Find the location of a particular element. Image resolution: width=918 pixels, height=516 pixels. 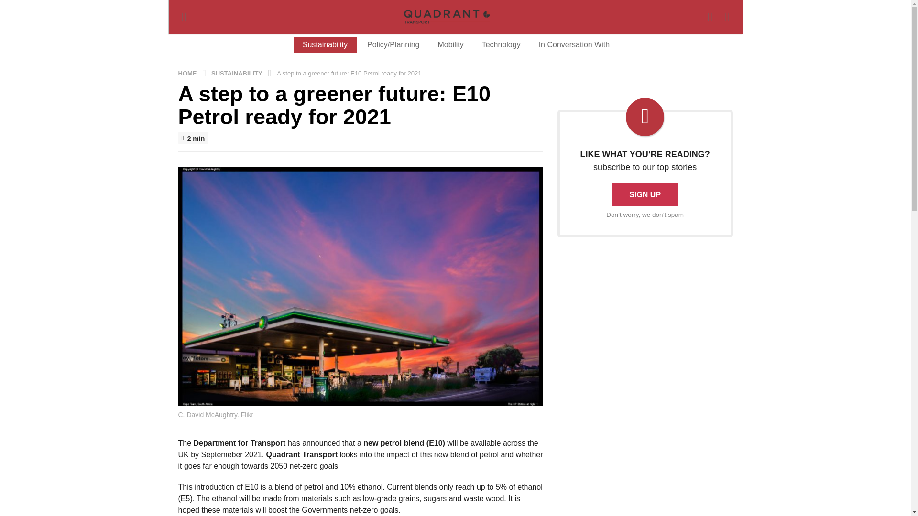

SUSTAINABILITY is located at coordinates (237, 73).